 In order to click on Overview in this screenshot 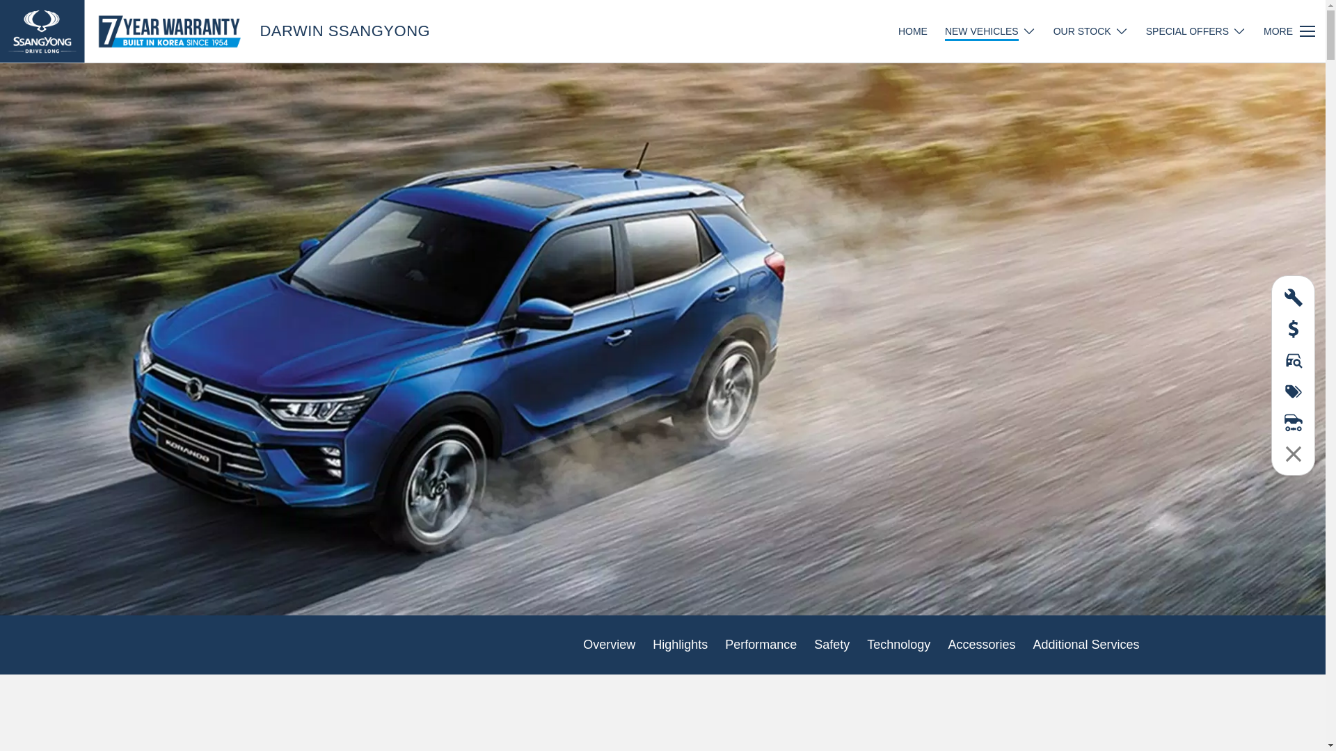, I will do `click(610, 645)`.